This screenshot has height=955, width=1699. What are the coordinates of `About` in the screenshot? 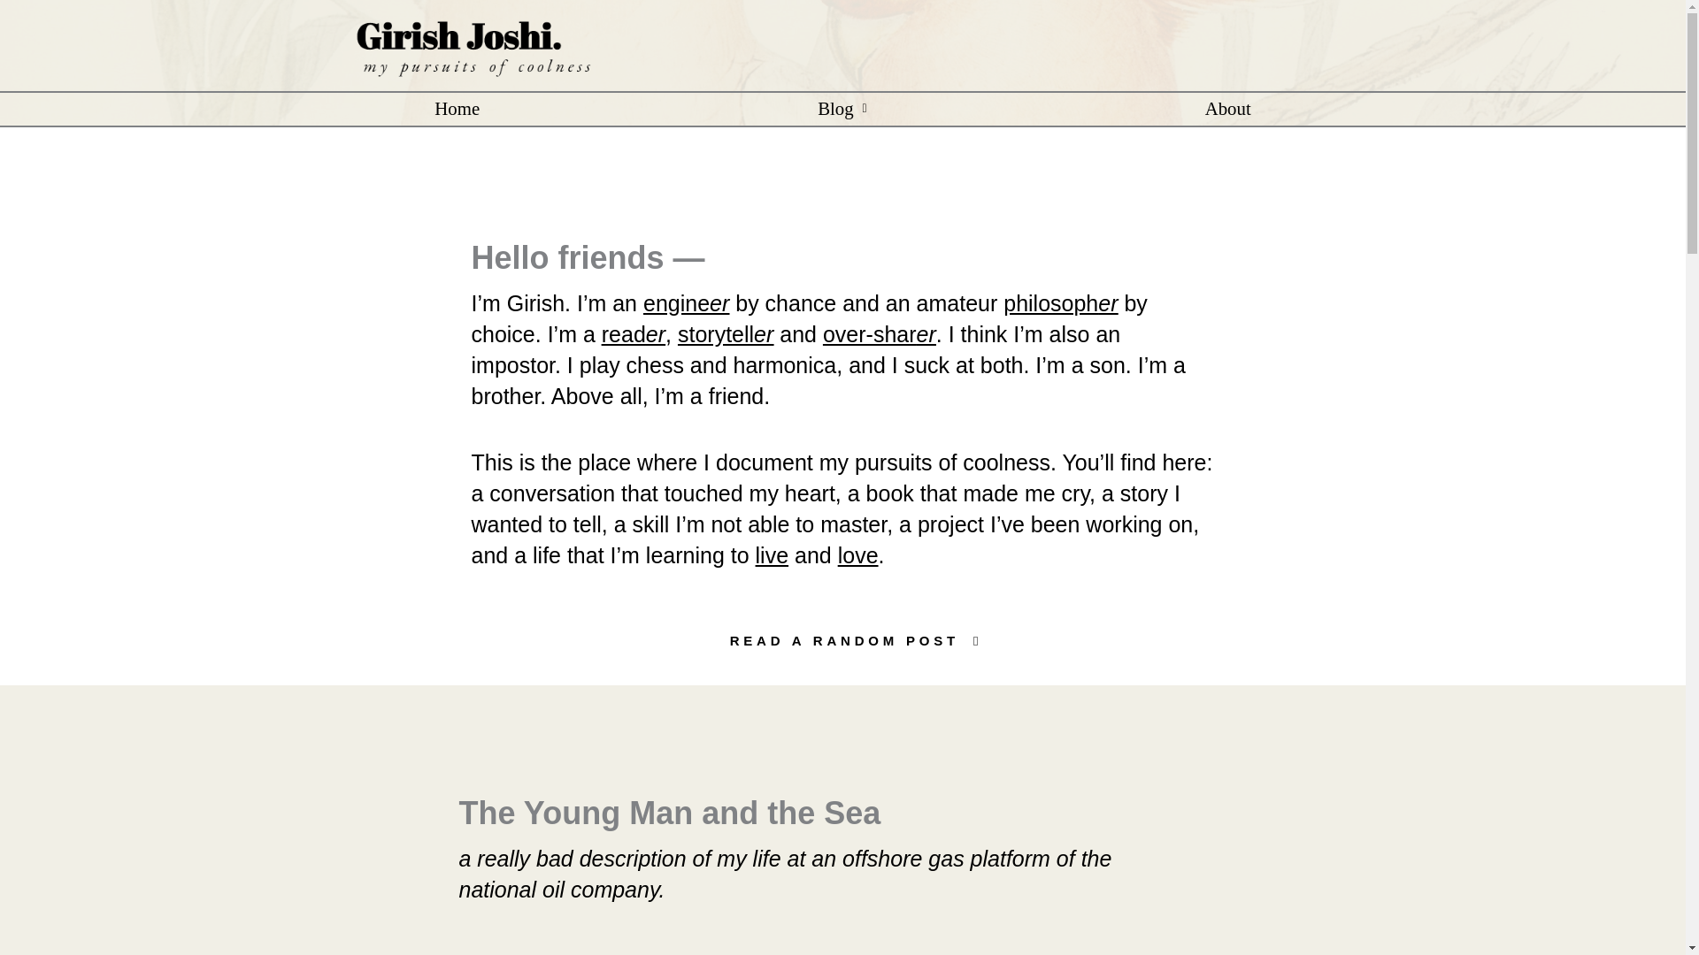 It's located at (1228, 108).